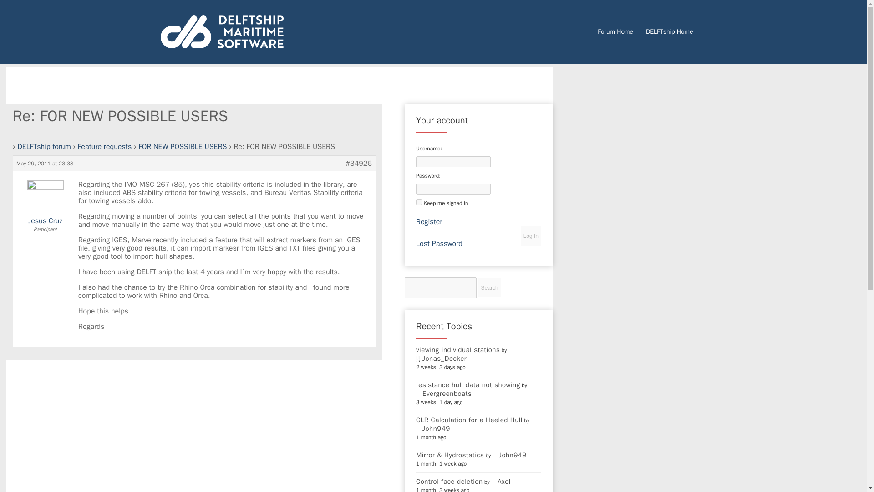  What do you see at coordinates (468, 384) in the screenshot?
I see `resistance hull data not showing` at bounding box center [468, 384].